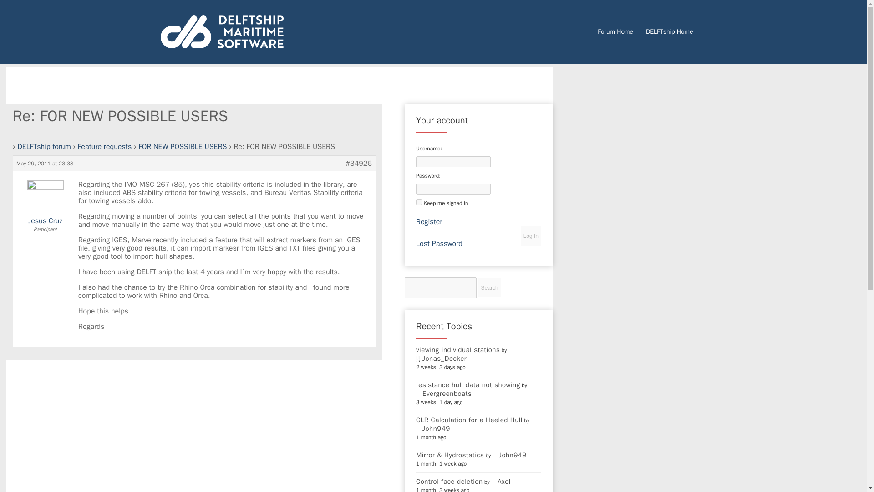  What do you see at coordinates (468, 384) in the screenshot?
I see `resistance hull data not showing` at bounding box center [468, 384].